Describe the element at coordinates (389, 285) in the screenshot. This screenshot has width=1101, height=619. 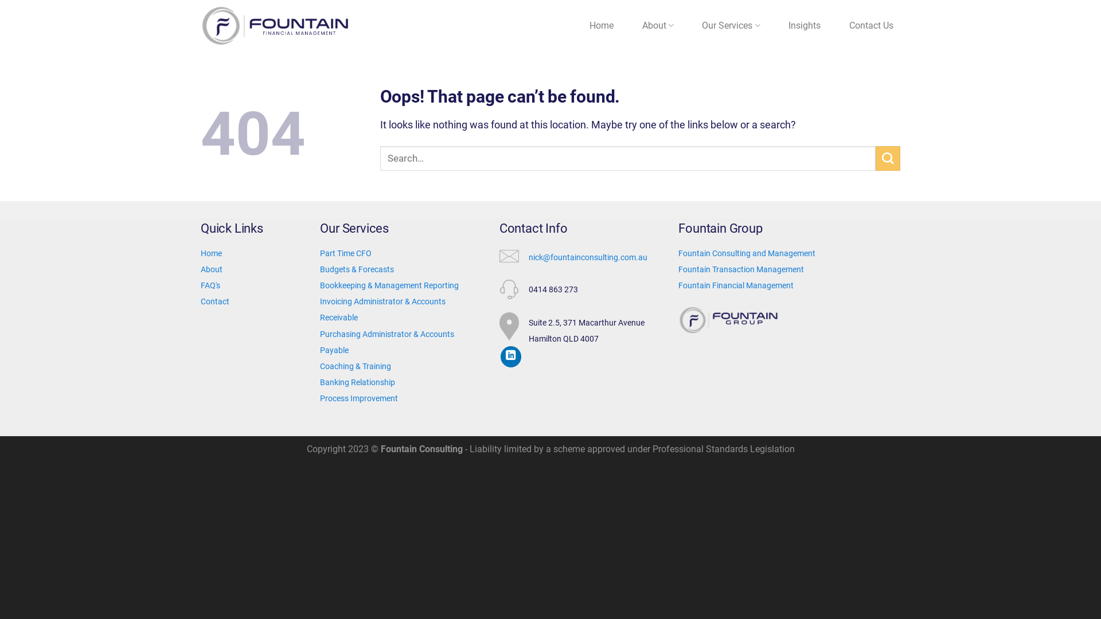
I see `Bookkeeping & Management Reporting` at that location.